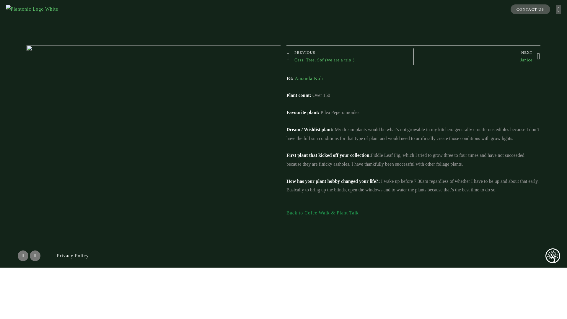 The height and width of the screenshot is (319, 567). What do you see at coordinates (530, 9) in the screenshot?
I see `CONTACT US` at bounding box center [530, 9].